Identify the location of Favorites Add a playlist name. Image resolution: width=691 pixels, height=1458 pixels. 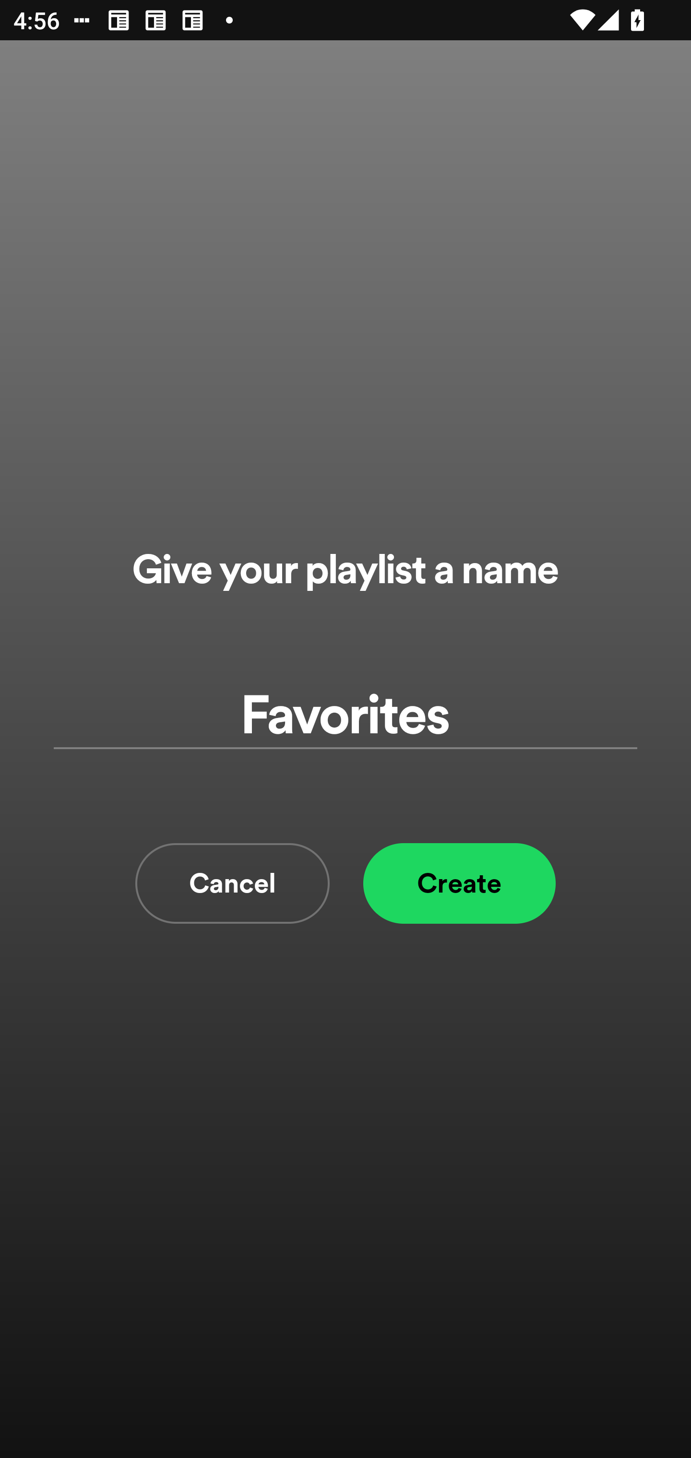
(345, 716).